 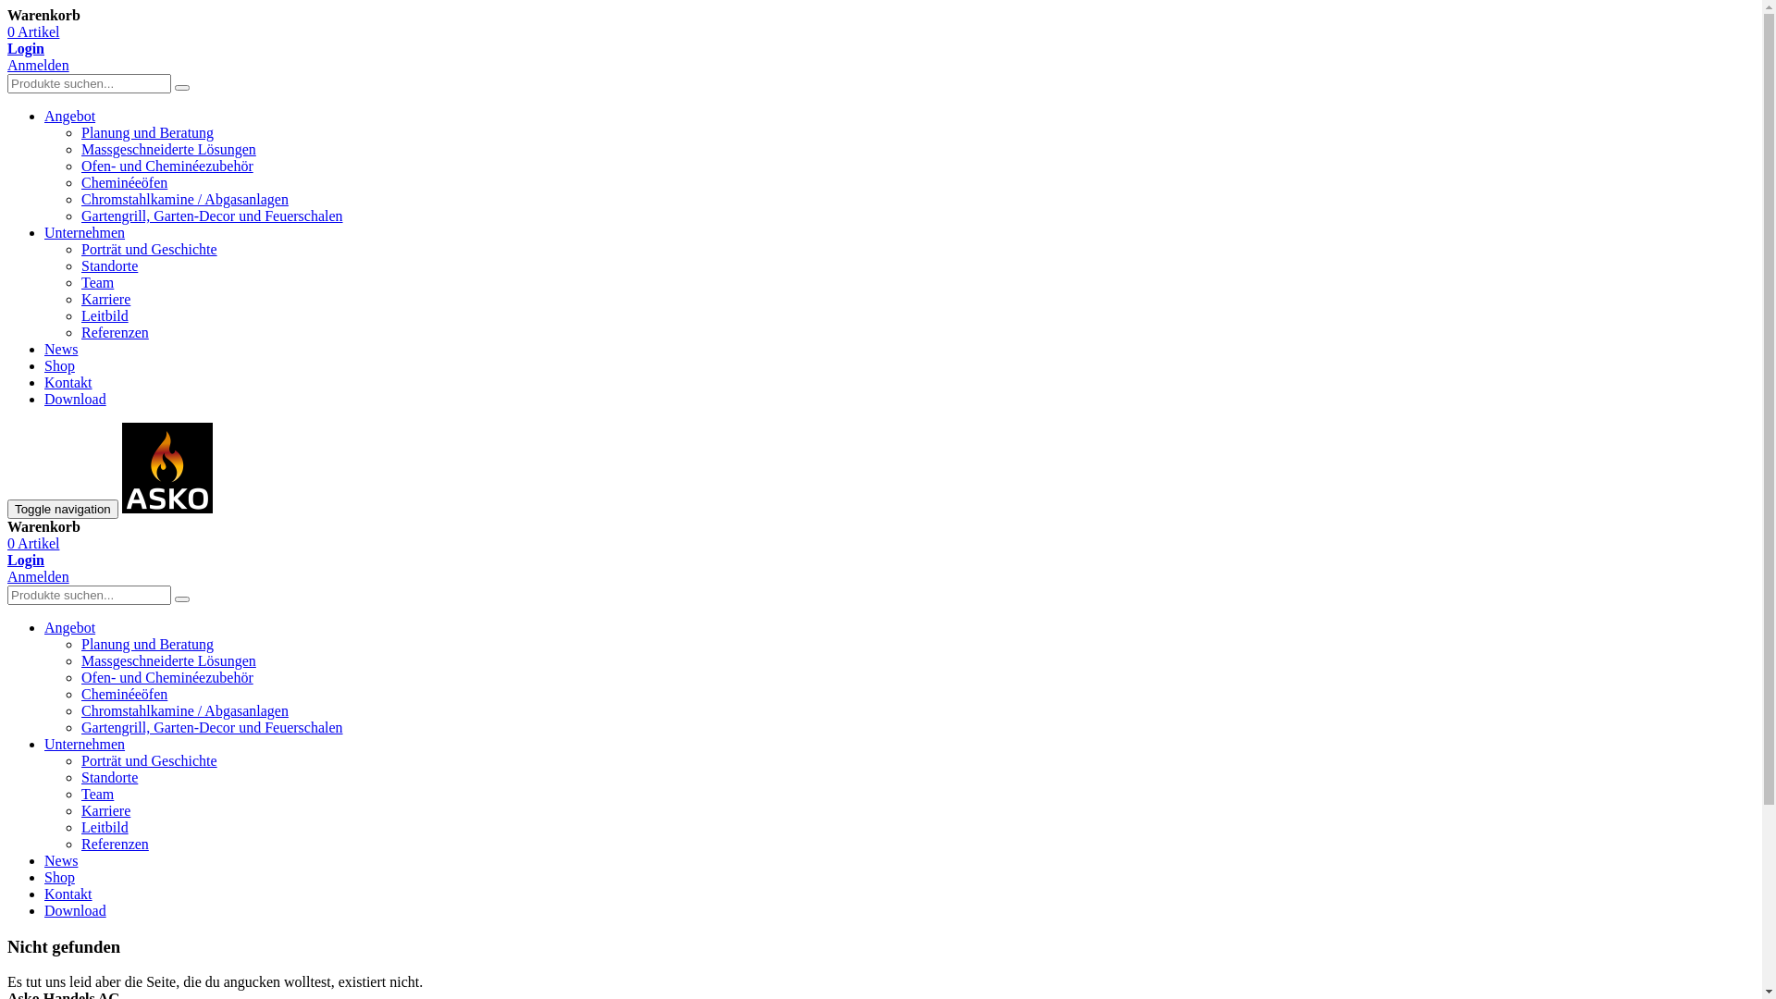 I want to click on Unternehmen, so click(x=85, y=744).